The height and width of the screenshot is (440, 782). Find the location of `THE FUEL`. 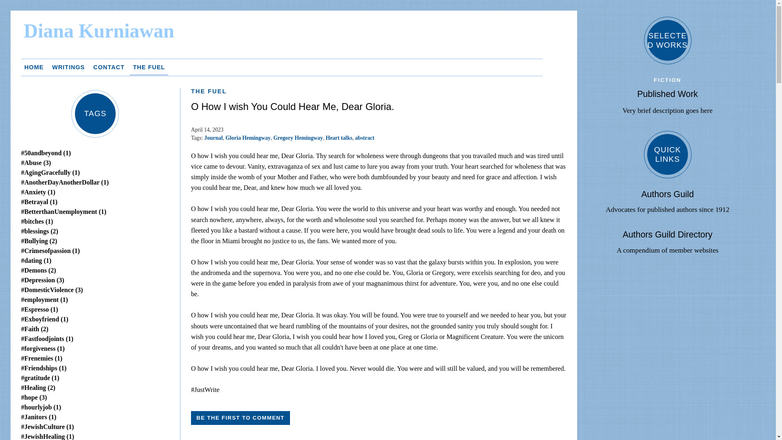

THE FUEL is located at coordinates (149, 67).